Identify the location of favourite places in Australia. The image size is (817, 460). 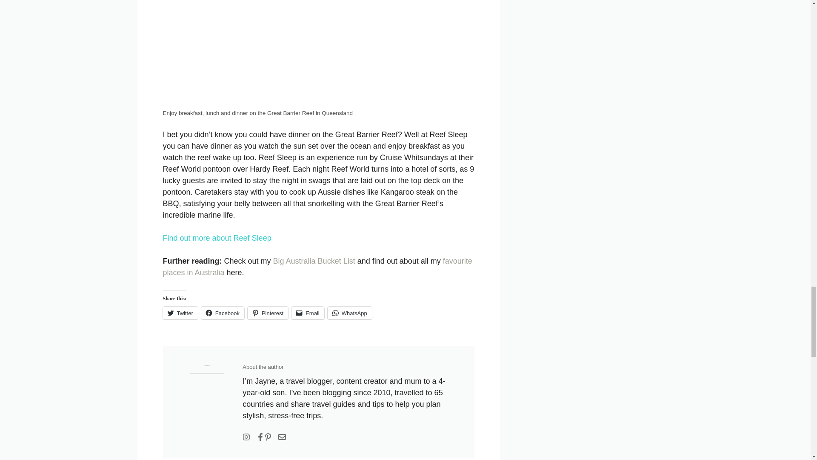
(317, 267).